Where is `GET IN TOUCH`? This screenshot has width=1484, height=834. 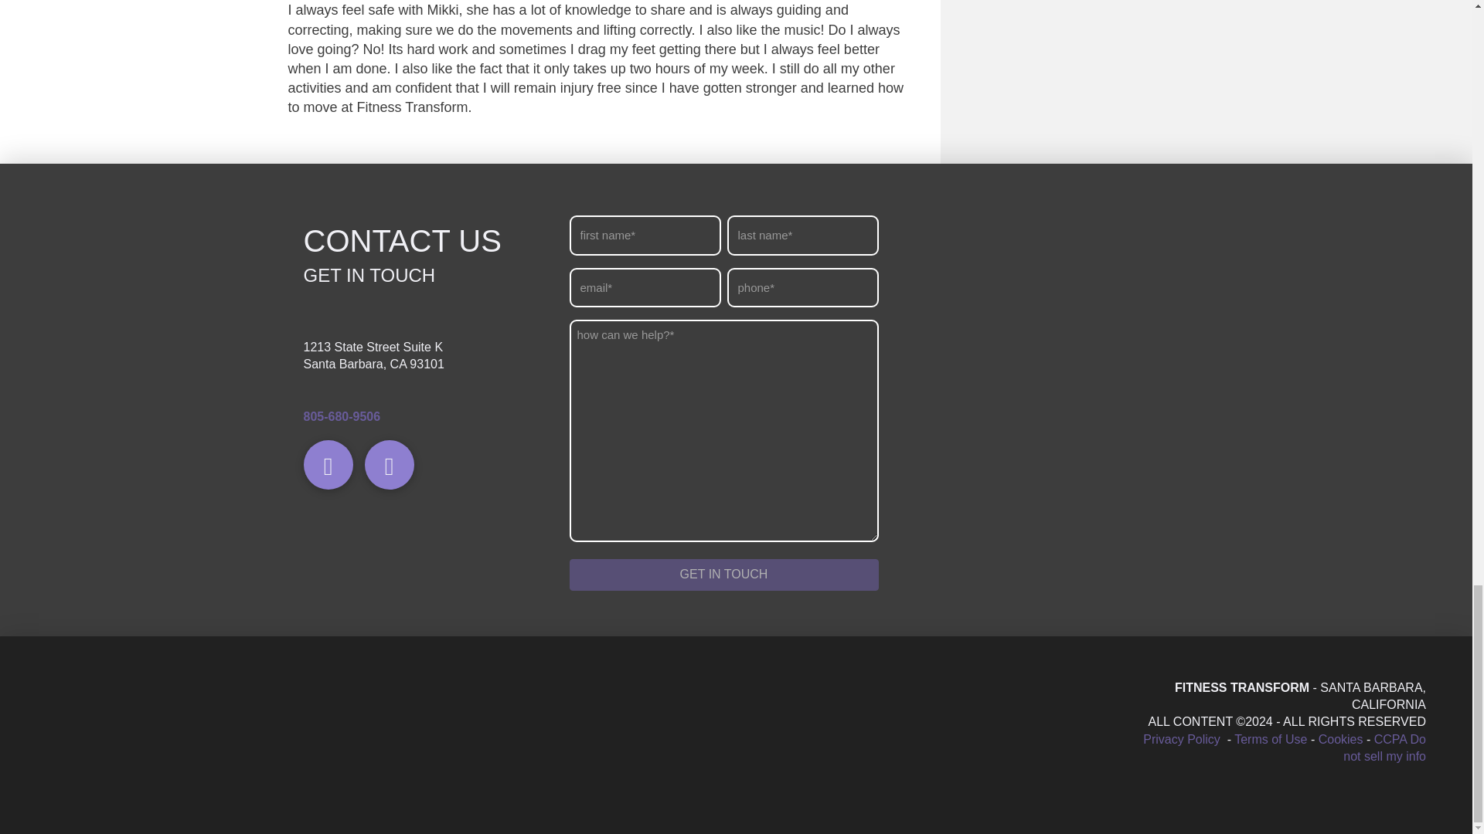
GET IN TOUCH is located at coordinates (723, 575).